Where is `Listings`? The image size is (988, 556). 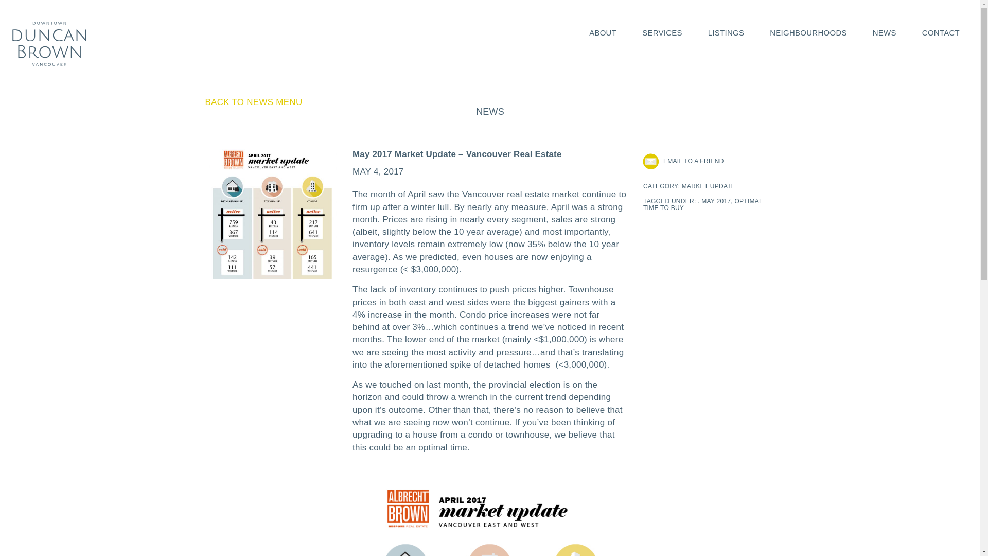
Listings is located at coordinates (726, 33).